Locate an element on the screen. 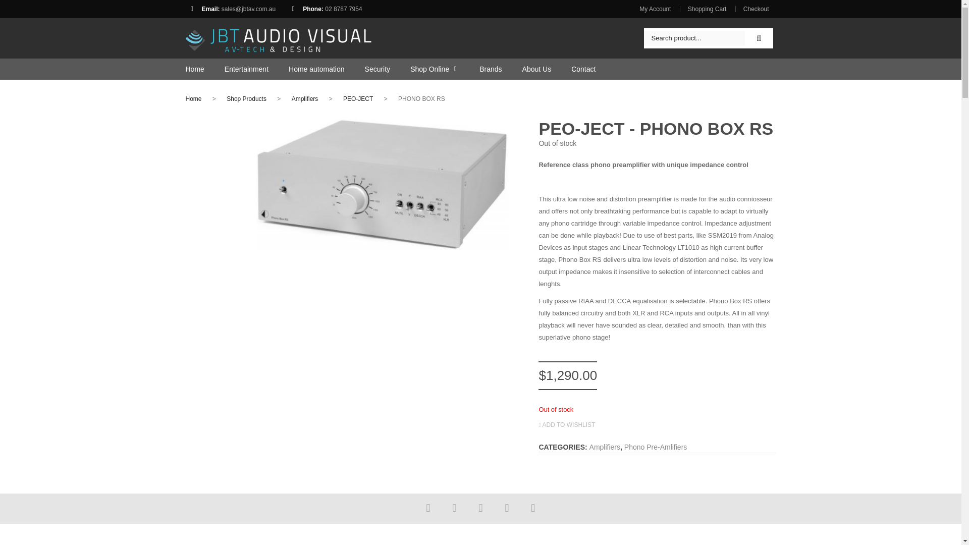  Shopping Cart is located at coordinates (707, 9).